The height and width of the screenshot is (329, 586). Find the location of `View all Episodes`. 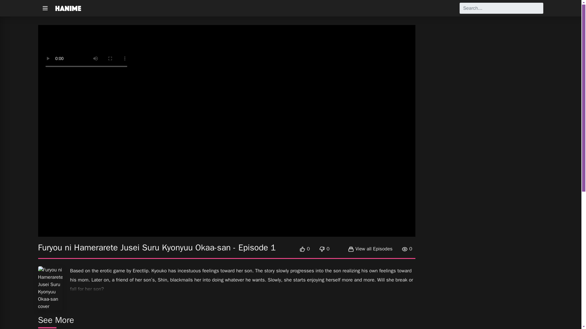

View all Episodes is located at coordinates (371, 249).